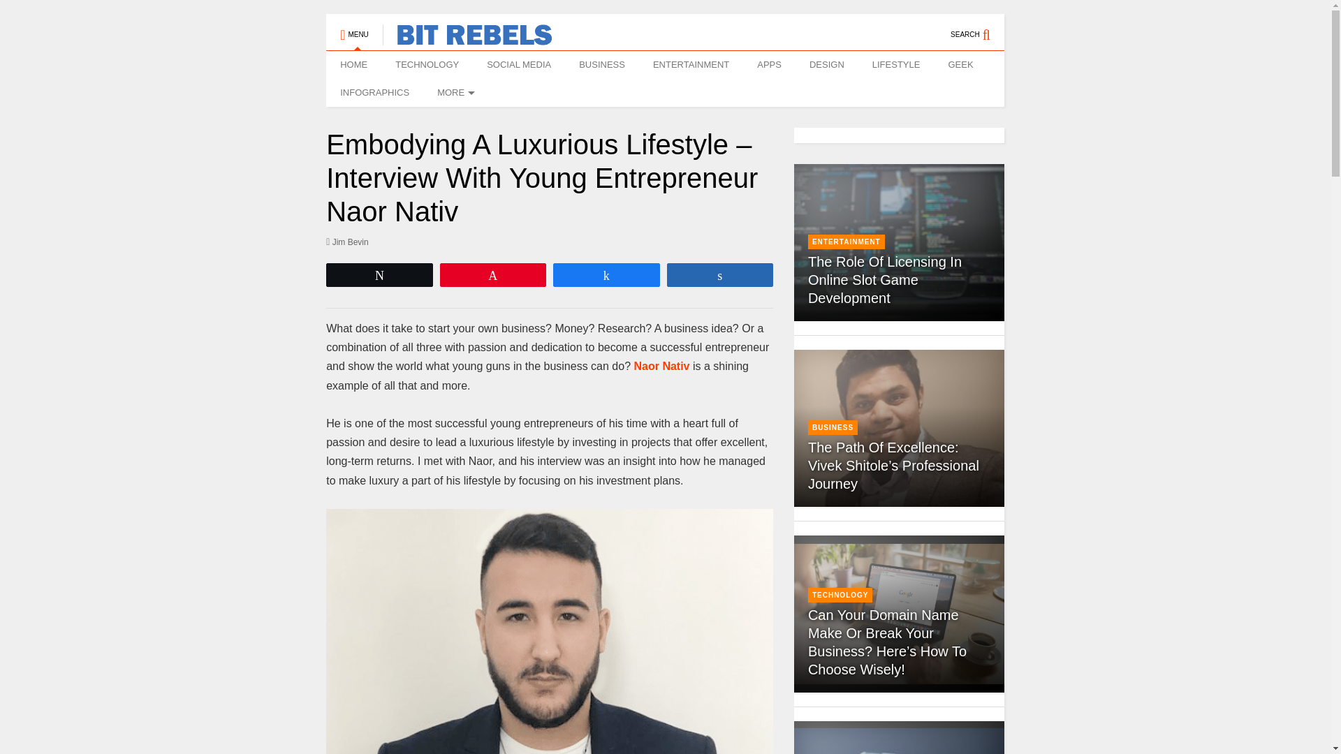  Describe the element at coordinates (427, 65) in the screenshot. I see `TECHNOLOGY` at that location.